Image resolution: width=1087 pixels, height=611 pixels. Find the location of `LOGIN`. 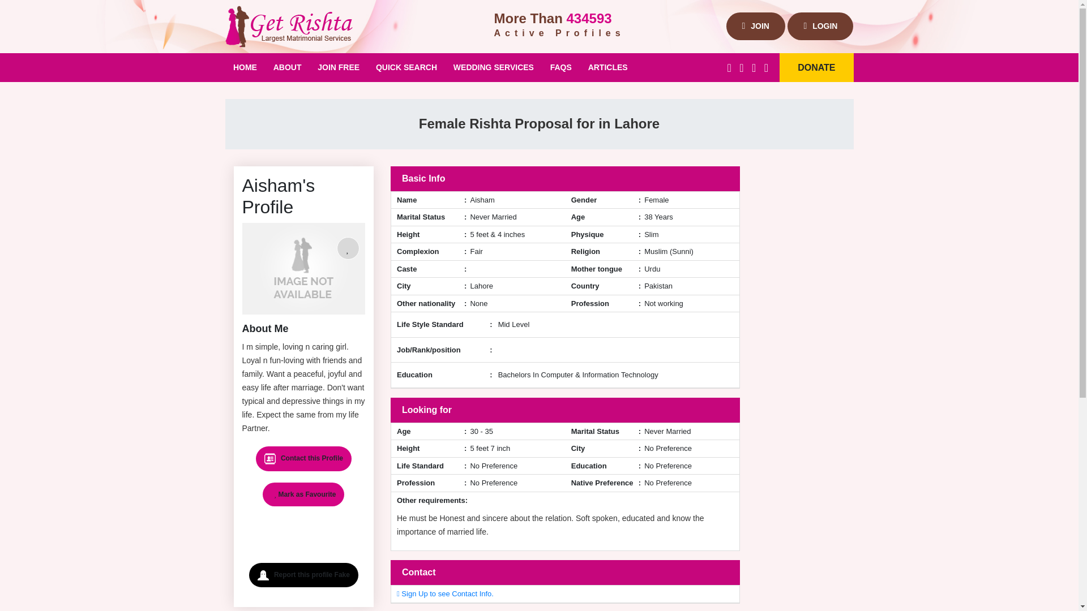

LOGIN is located at coordinates (820, 26).